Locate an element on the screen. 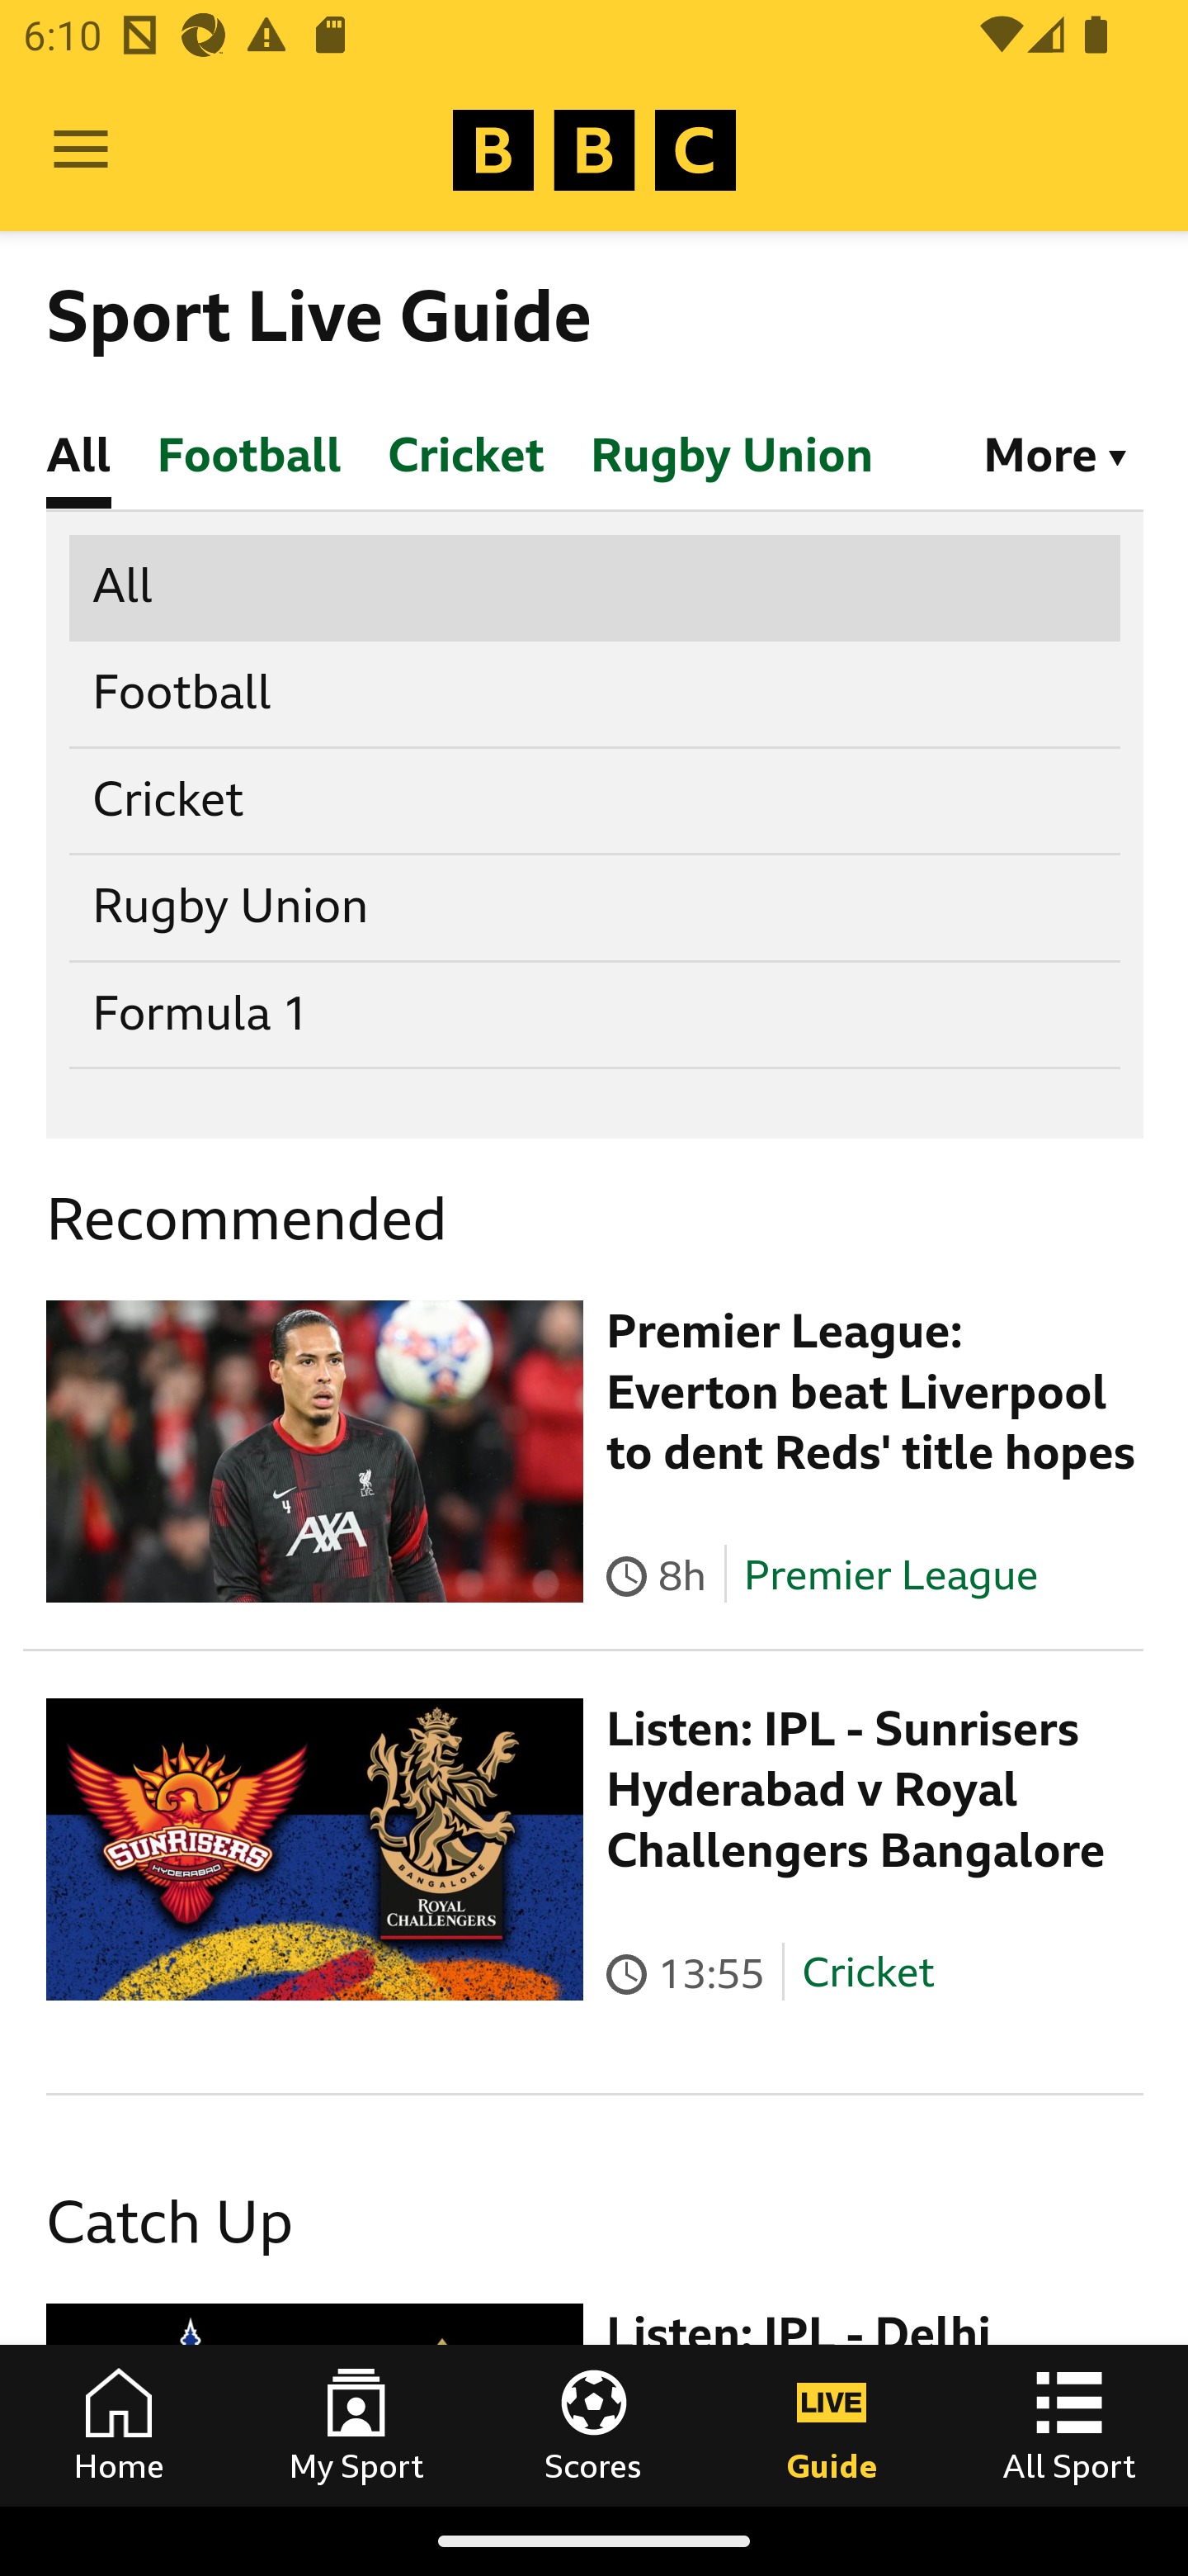 Image resolution: width=1188 pixels, height=2576 pixels. Football is located at coordinates (596, 694).